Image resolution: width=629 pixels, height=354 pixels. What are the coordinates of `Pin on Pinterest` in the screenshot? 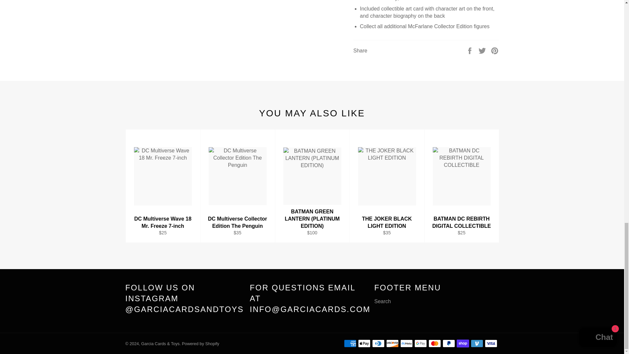 It's located at (495, 50).